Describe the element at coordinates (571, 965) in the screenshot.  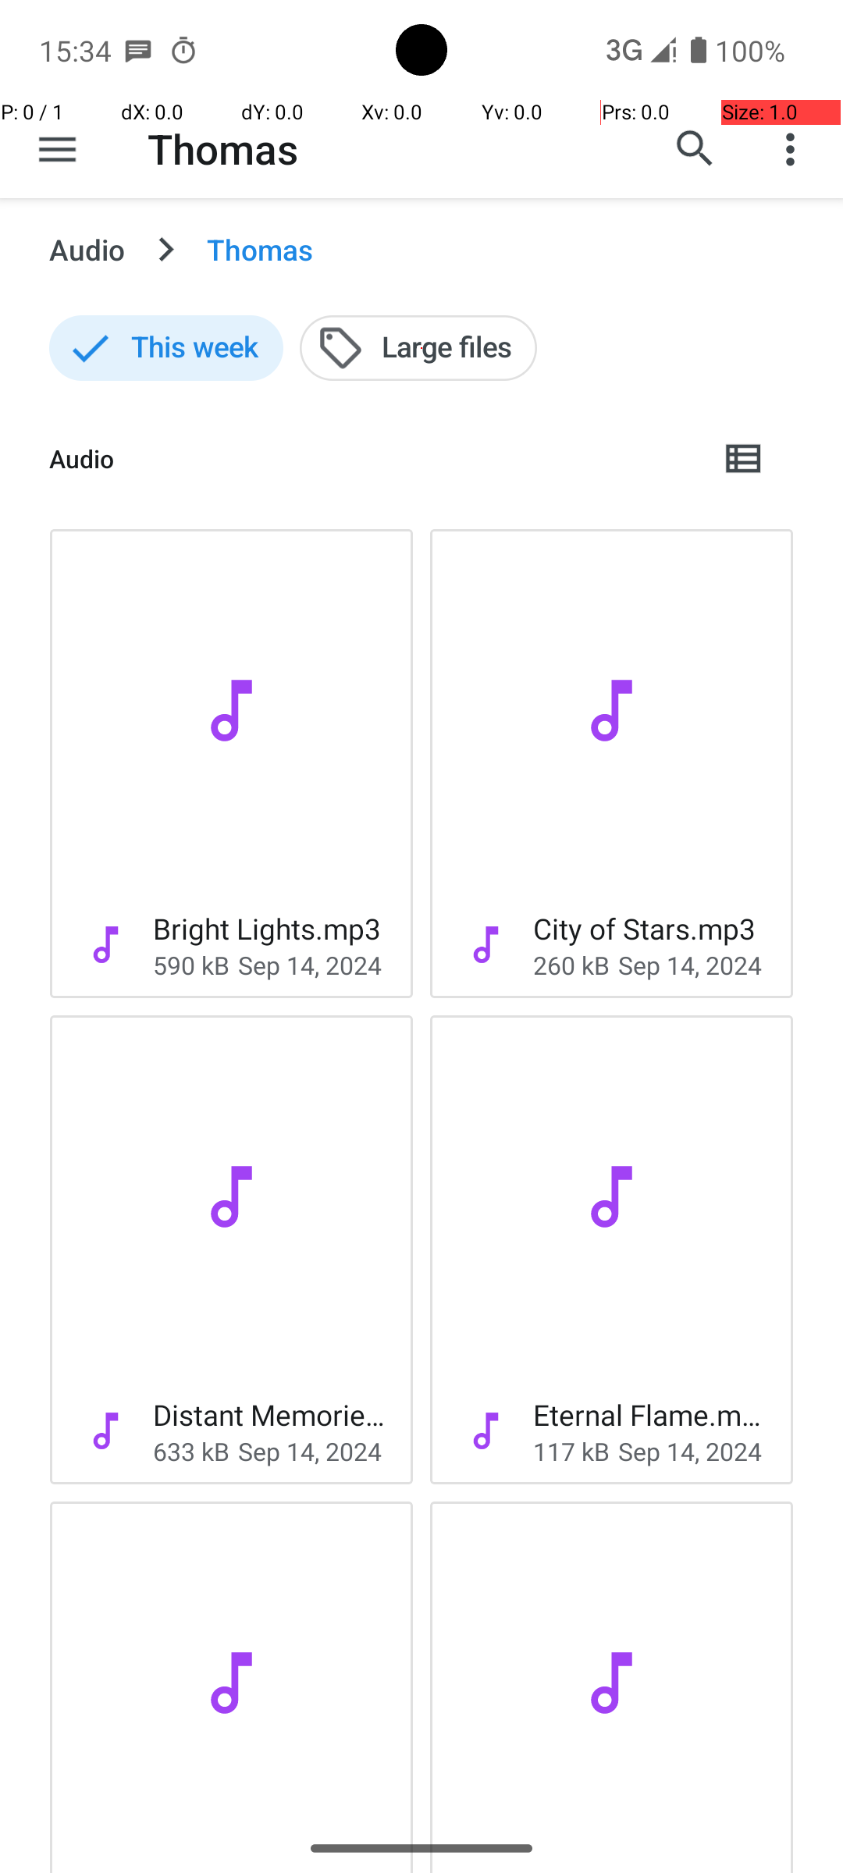
I see `260 kB` at that location.